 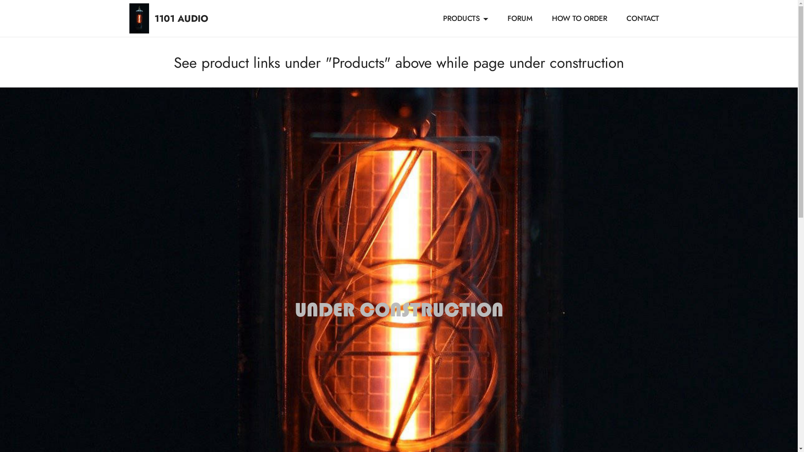 What do you see at coordinates (466, 18) in the screenshot?
I see `PRODUCTS` at bounding box center [466, 18].